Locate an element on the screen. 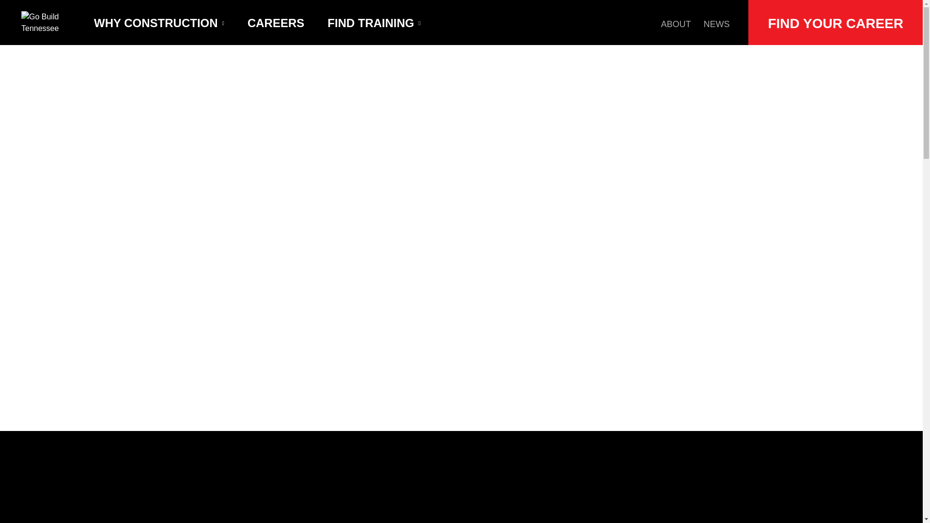  ABOUT is located at coordinates (675, 22).